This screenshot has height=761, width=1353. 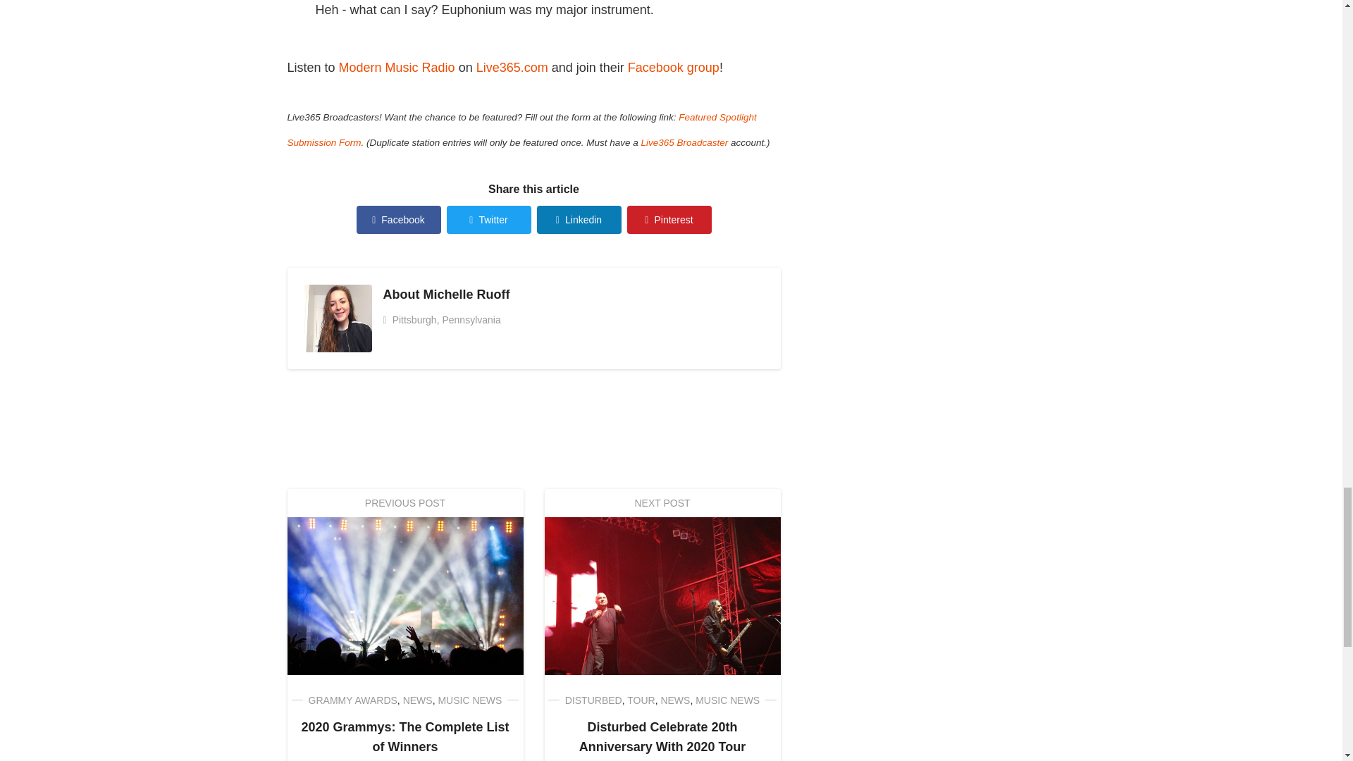 What do you see at coordinates (669, 219) in the screenshot?
I see `Share on Pinterest` at bounding box center [669, 219].